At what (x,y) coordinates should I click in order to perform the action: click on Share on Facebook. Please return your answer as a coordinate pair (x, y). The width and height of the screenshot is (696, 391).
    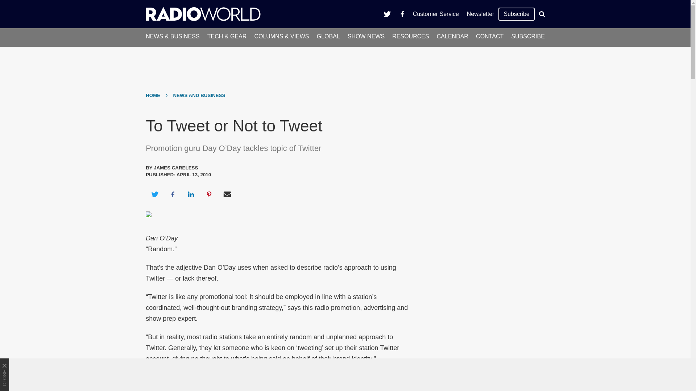
    Looking at the image, I should click on (173, 194).